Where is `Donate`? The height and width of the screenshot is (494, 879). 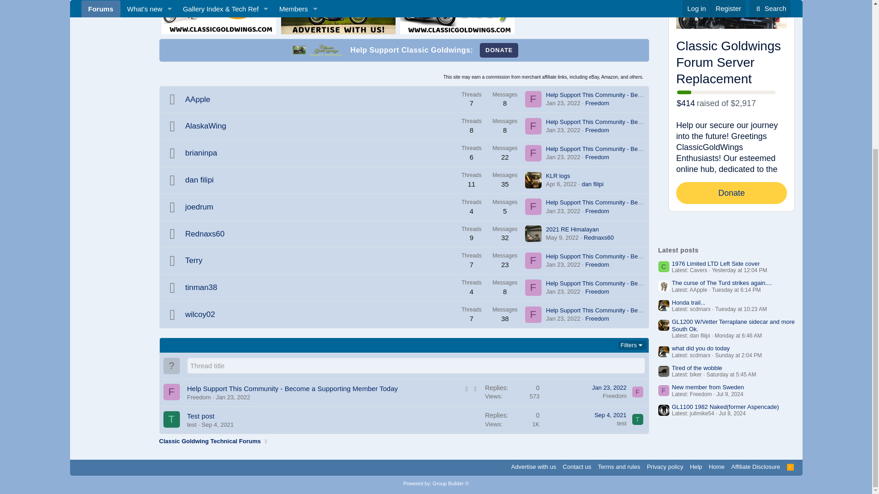
Donate is located at coordinates (499, 50).